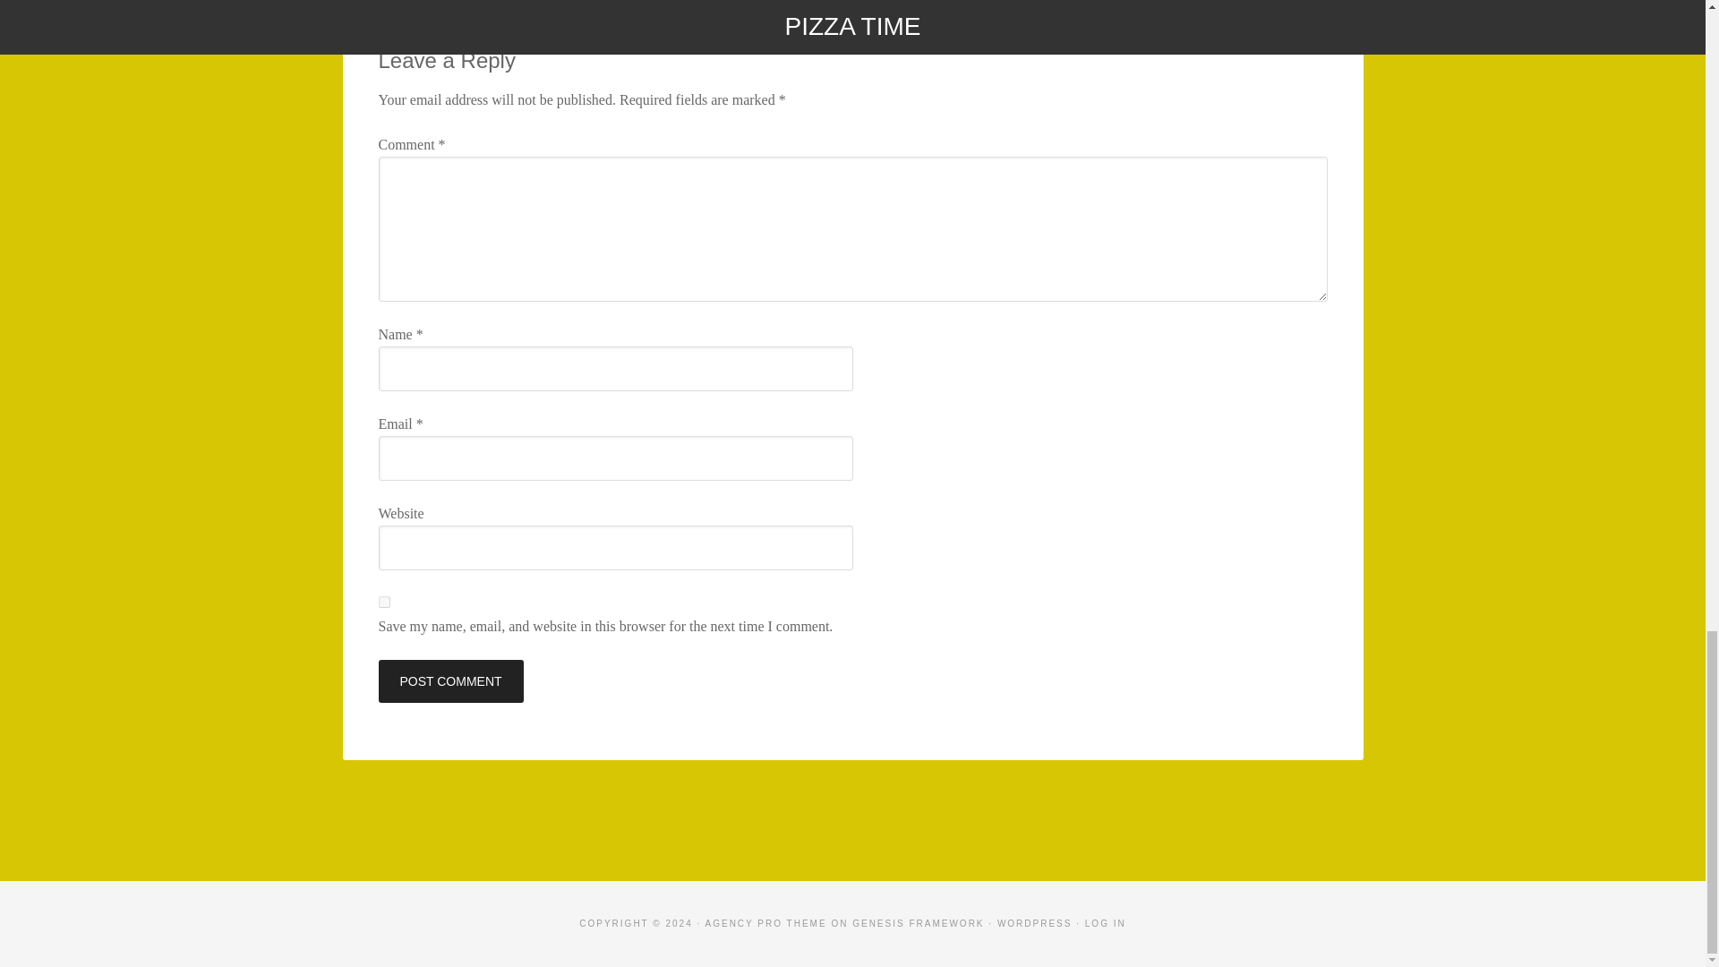 The height and width of the screenshot is (967, 1719). Describe the element at coordinates (383, 602) in the screenshot. I see `yes` at that location.